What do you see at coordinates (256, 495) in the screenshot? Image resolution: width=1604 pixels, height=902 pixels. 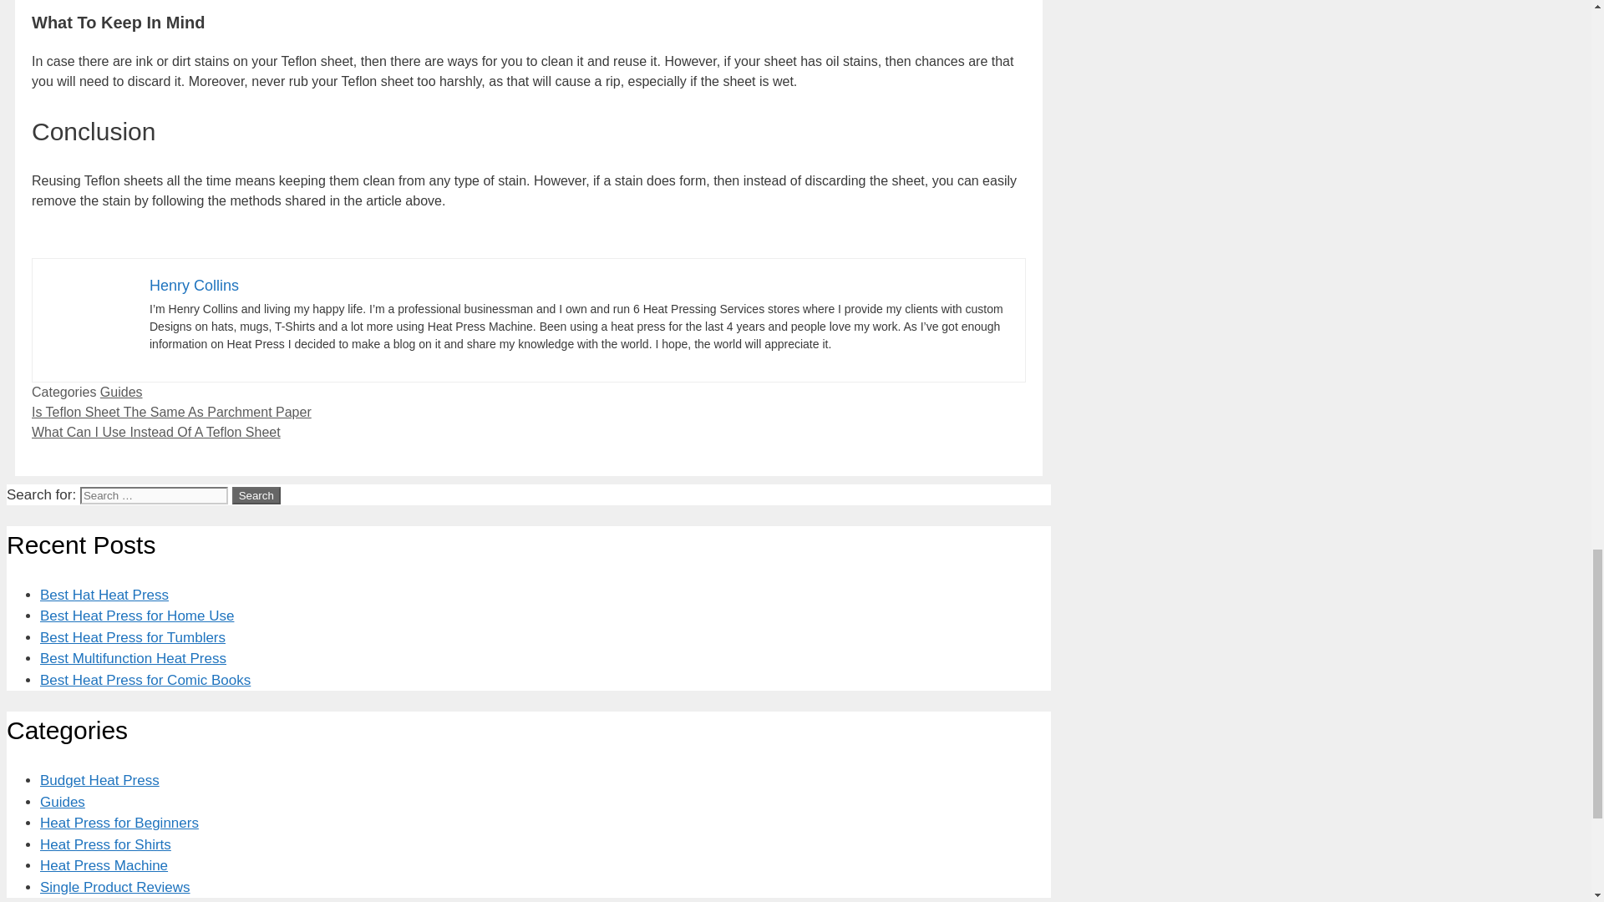 I see `Search` at bounding box center [256, 495].